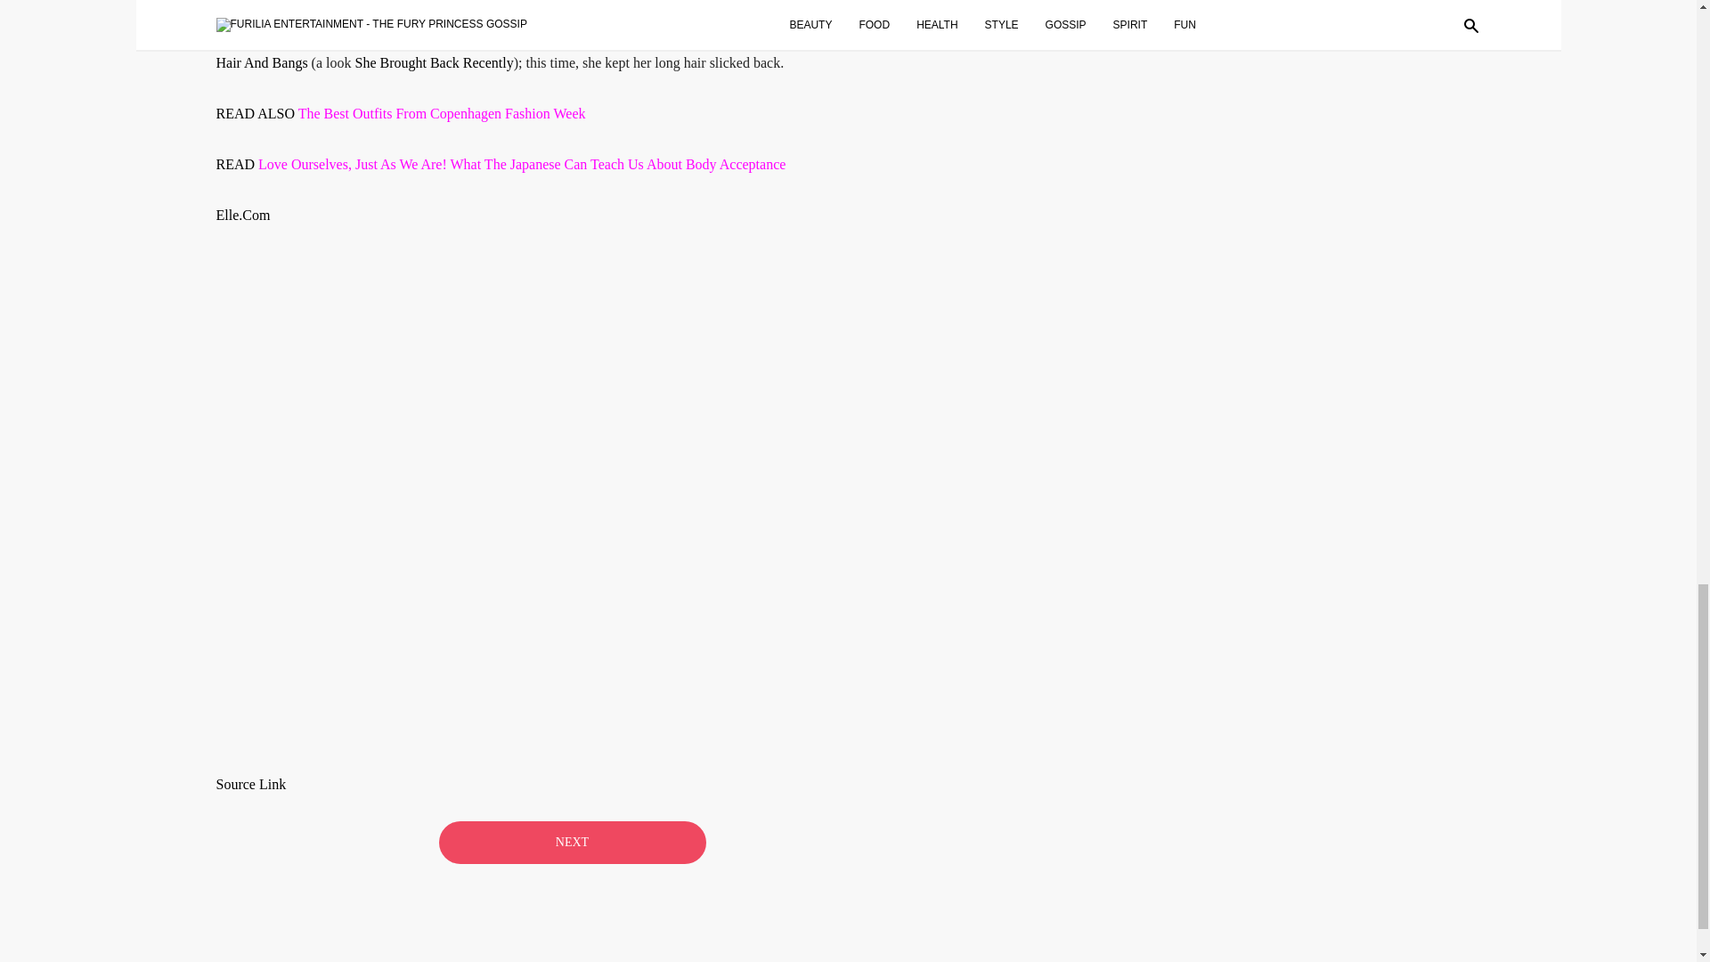  I want to click on READ , so click(236, 164).